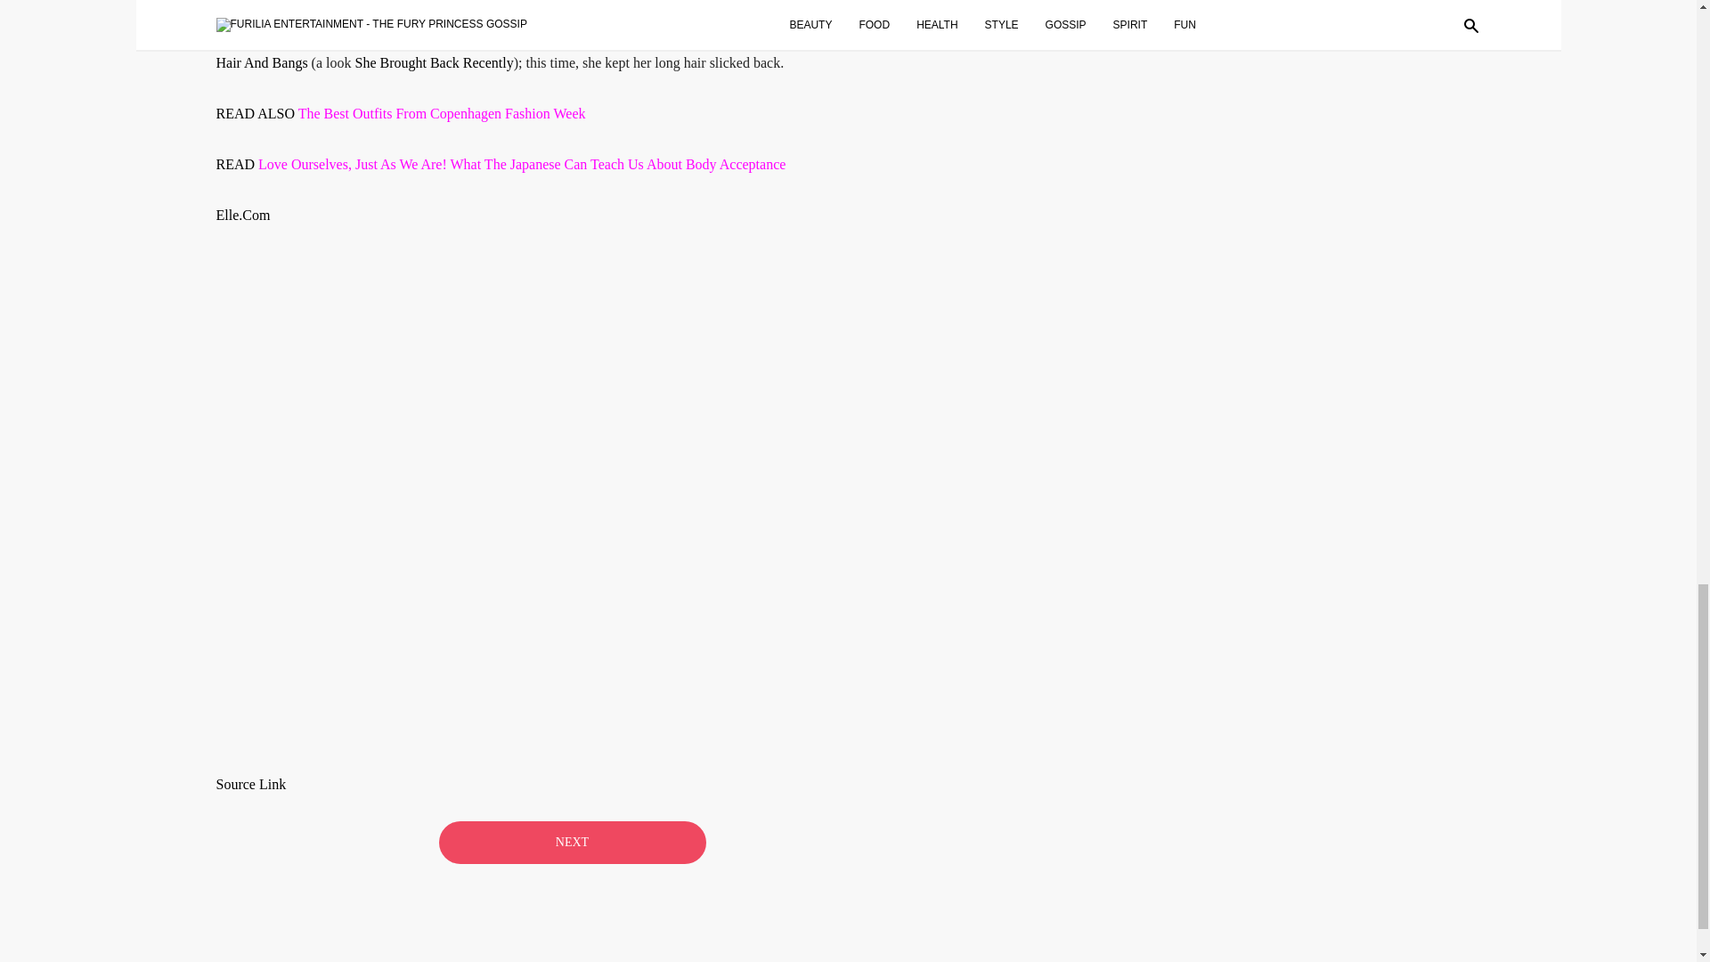  I want to click on READ , so click(236, 164).